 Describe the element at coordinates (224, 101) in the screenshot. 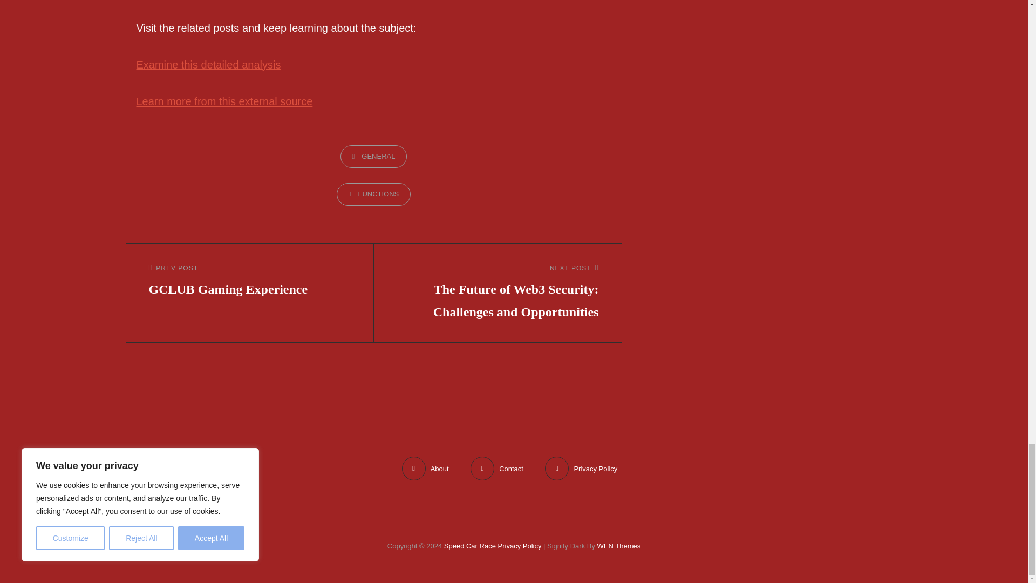

I see `Learn more from this external source` at that location.